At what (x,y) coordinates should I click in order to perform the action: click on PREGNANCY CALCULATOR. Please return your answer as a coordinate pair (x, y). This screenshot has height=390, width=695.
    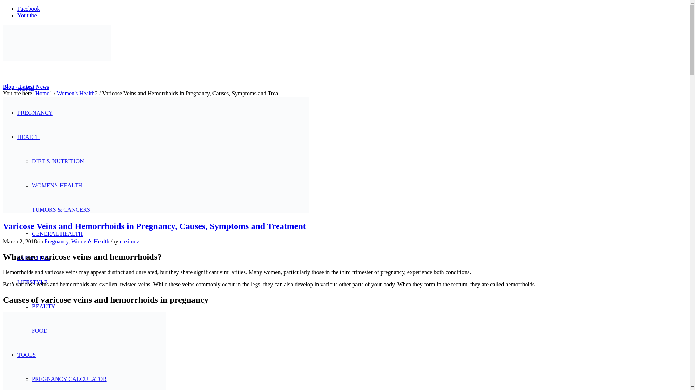
    Looking at the image, I should click on (69, 379).